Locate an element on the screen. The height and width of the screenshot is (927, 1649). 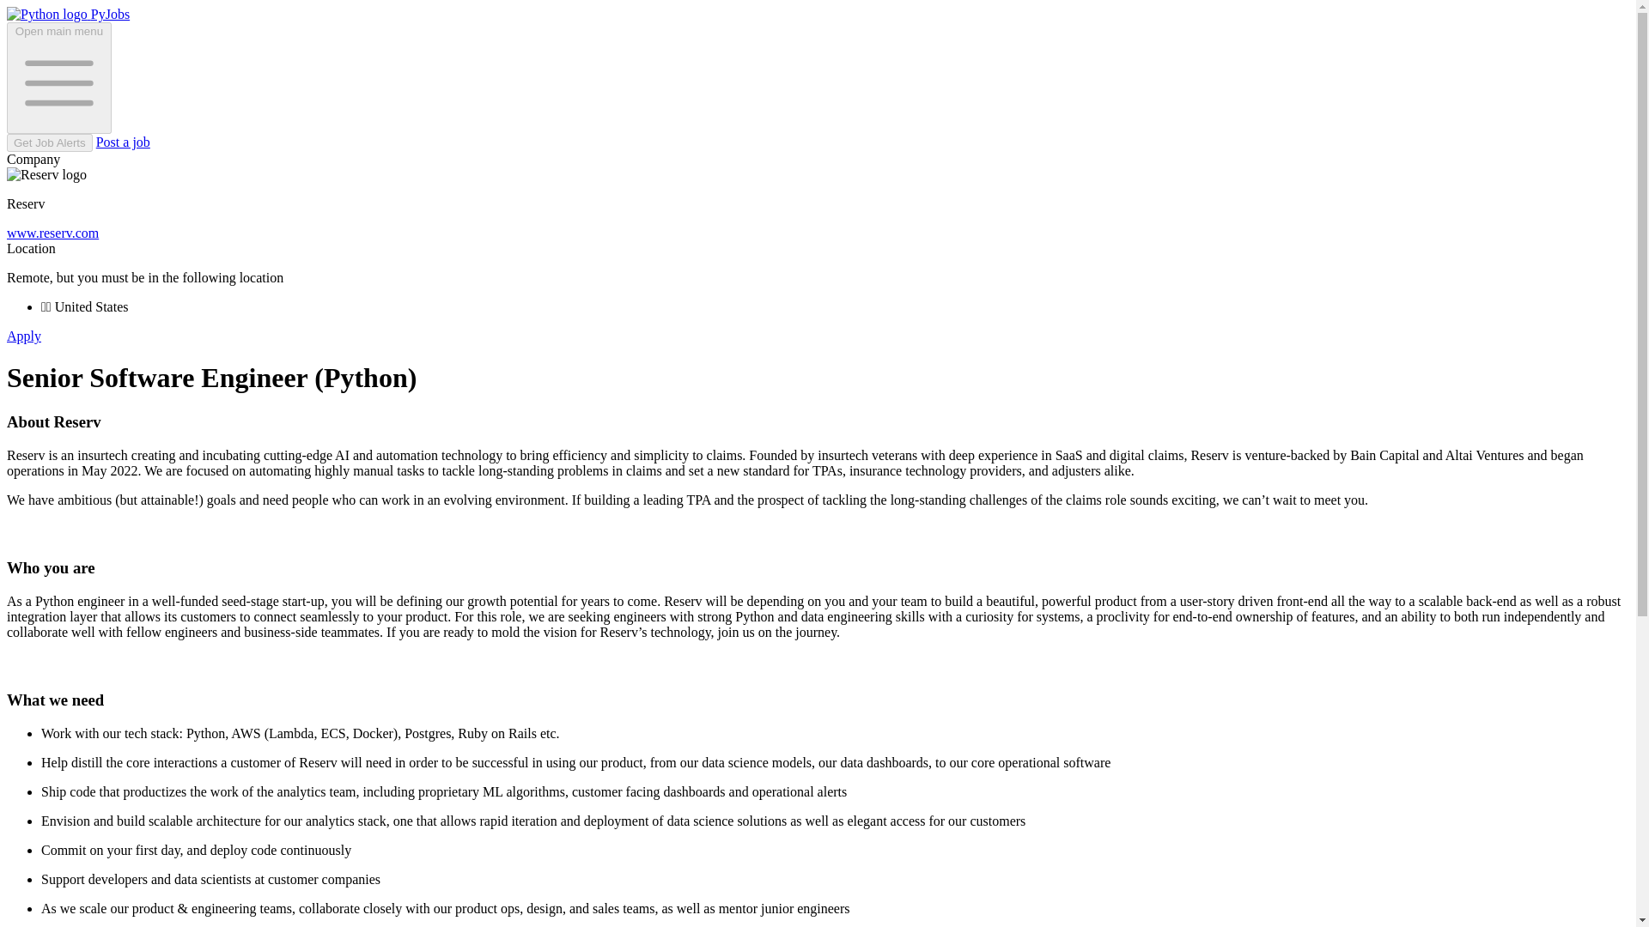
Get Job Alerts is located at coordinates (49, 142).